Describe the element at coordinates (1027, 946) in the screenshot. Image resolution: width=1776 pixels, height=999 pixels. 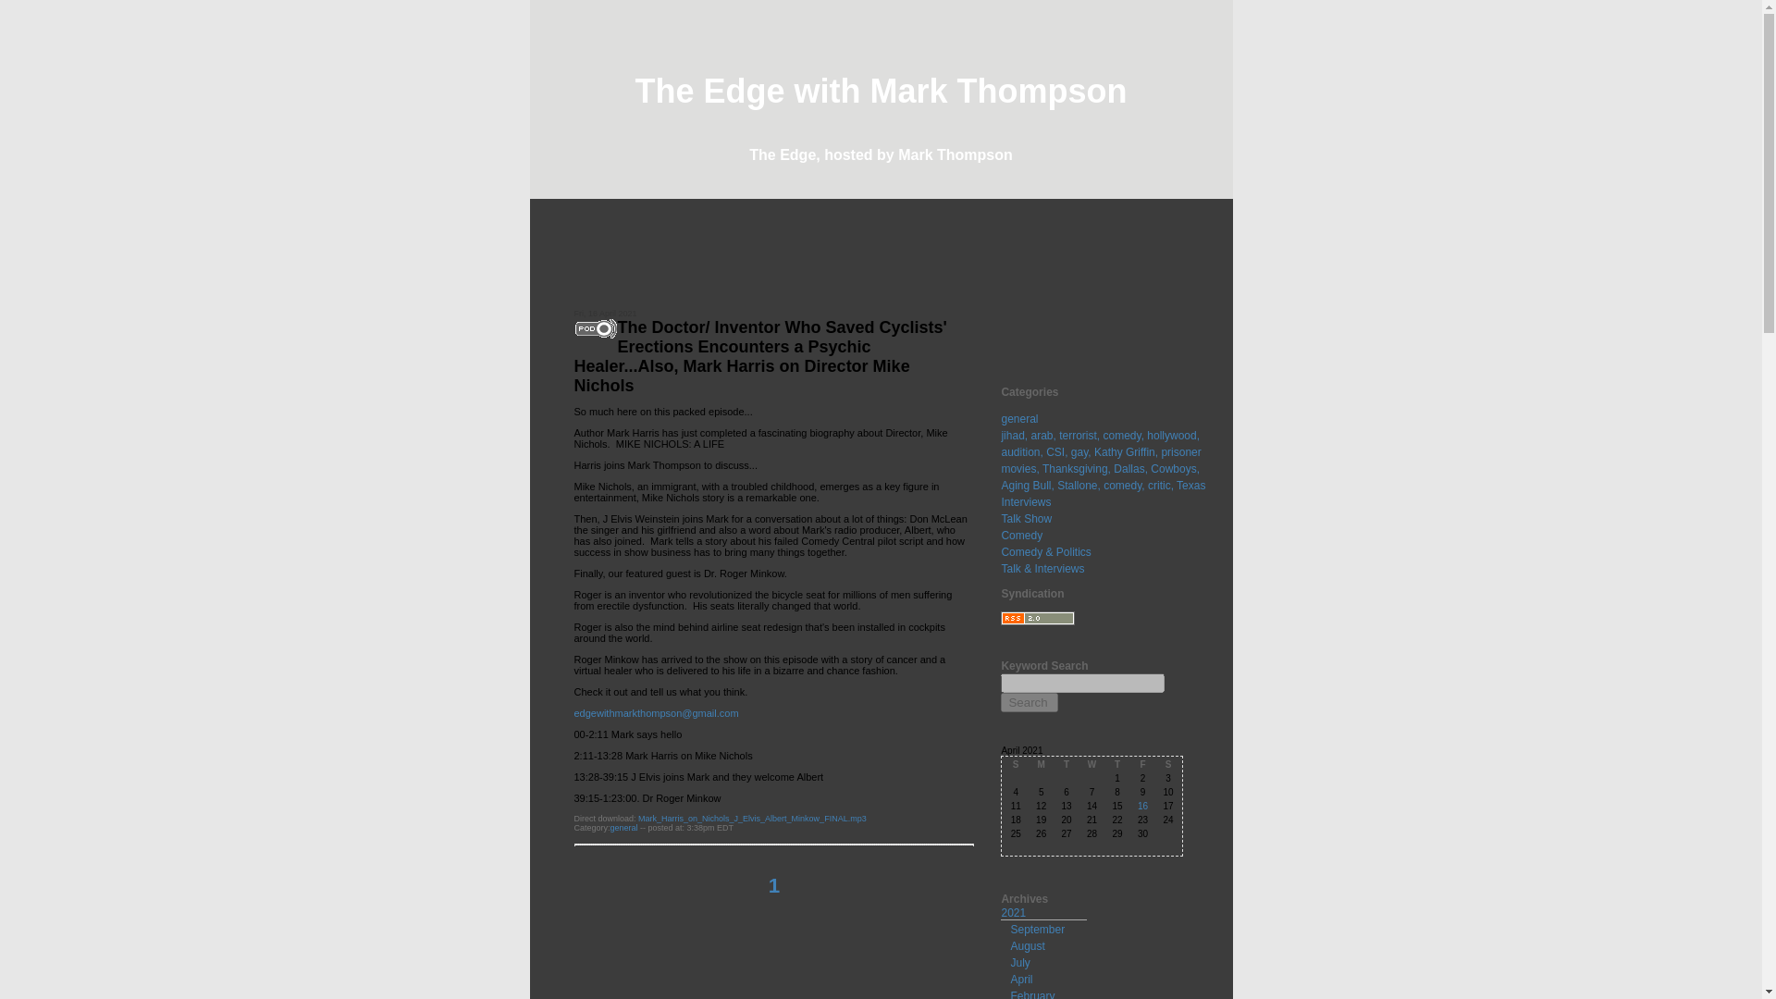
I see `August` at that location.